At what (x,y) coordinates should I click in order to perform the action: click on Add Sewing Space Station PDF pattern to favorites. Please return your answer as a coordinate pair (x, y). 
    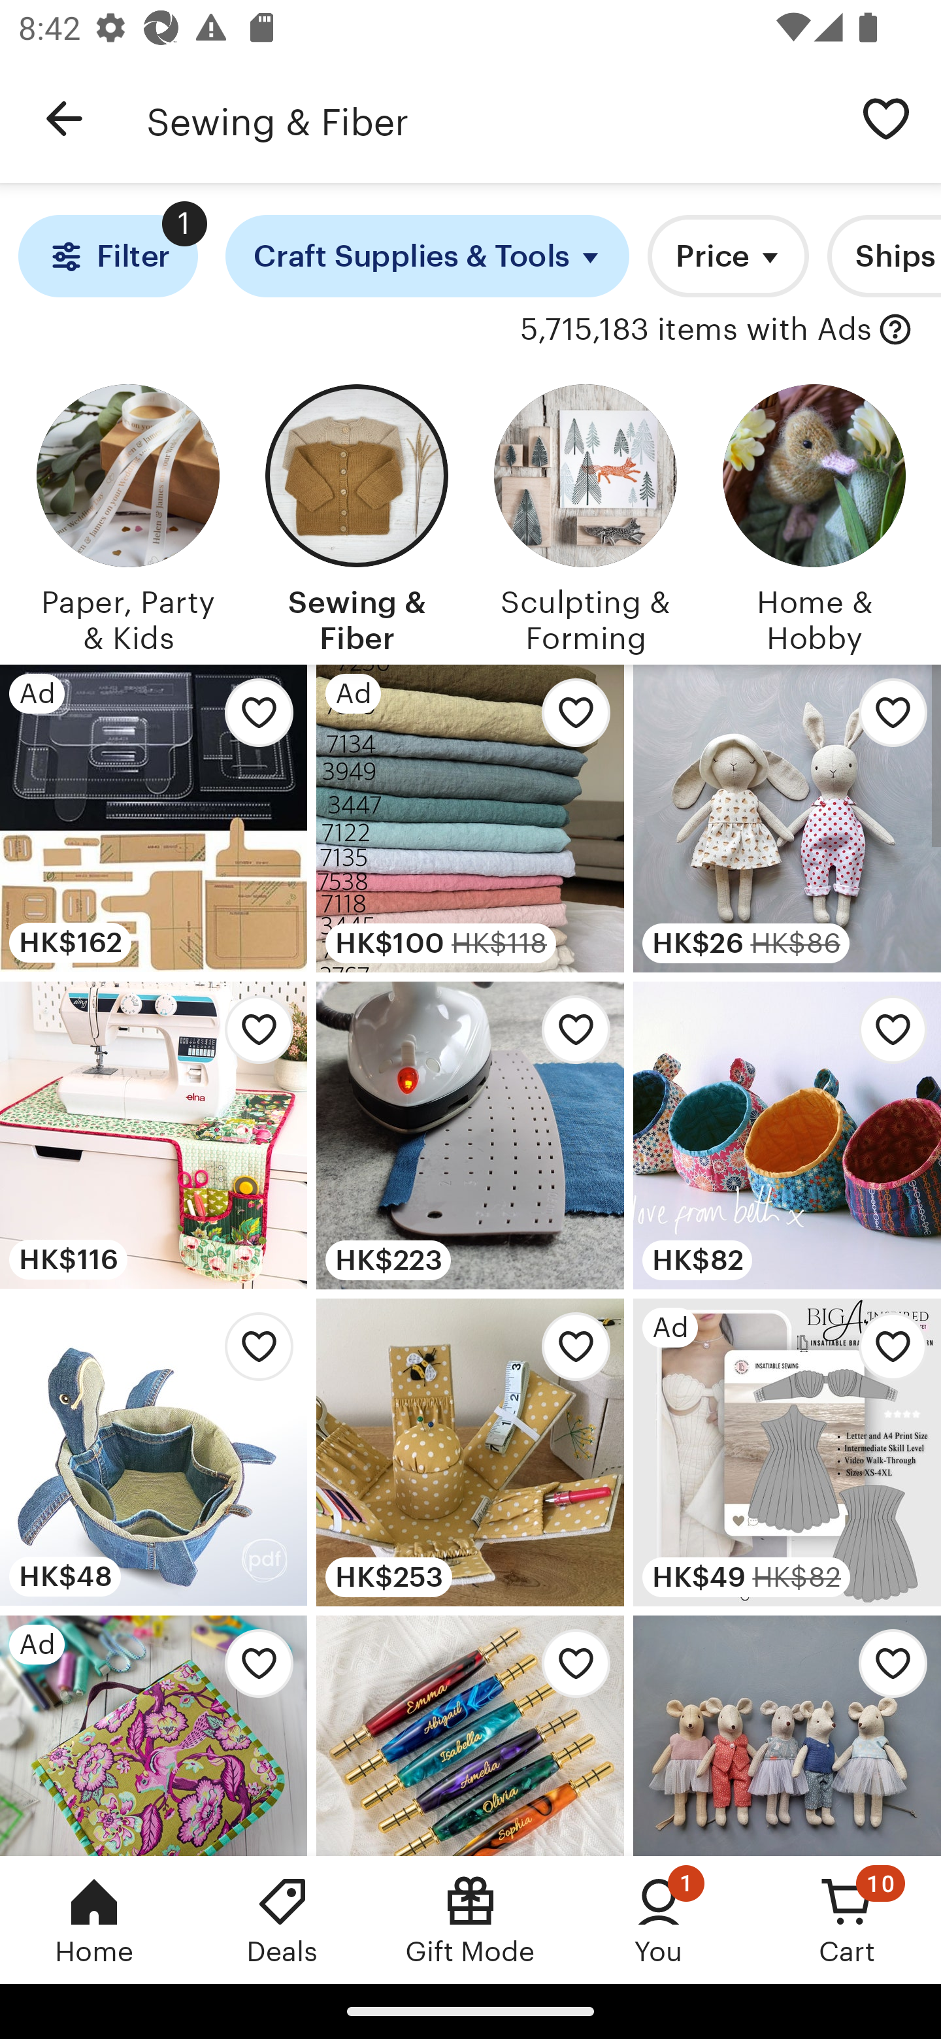
    Looking at the image, I should click on (252, 1035).